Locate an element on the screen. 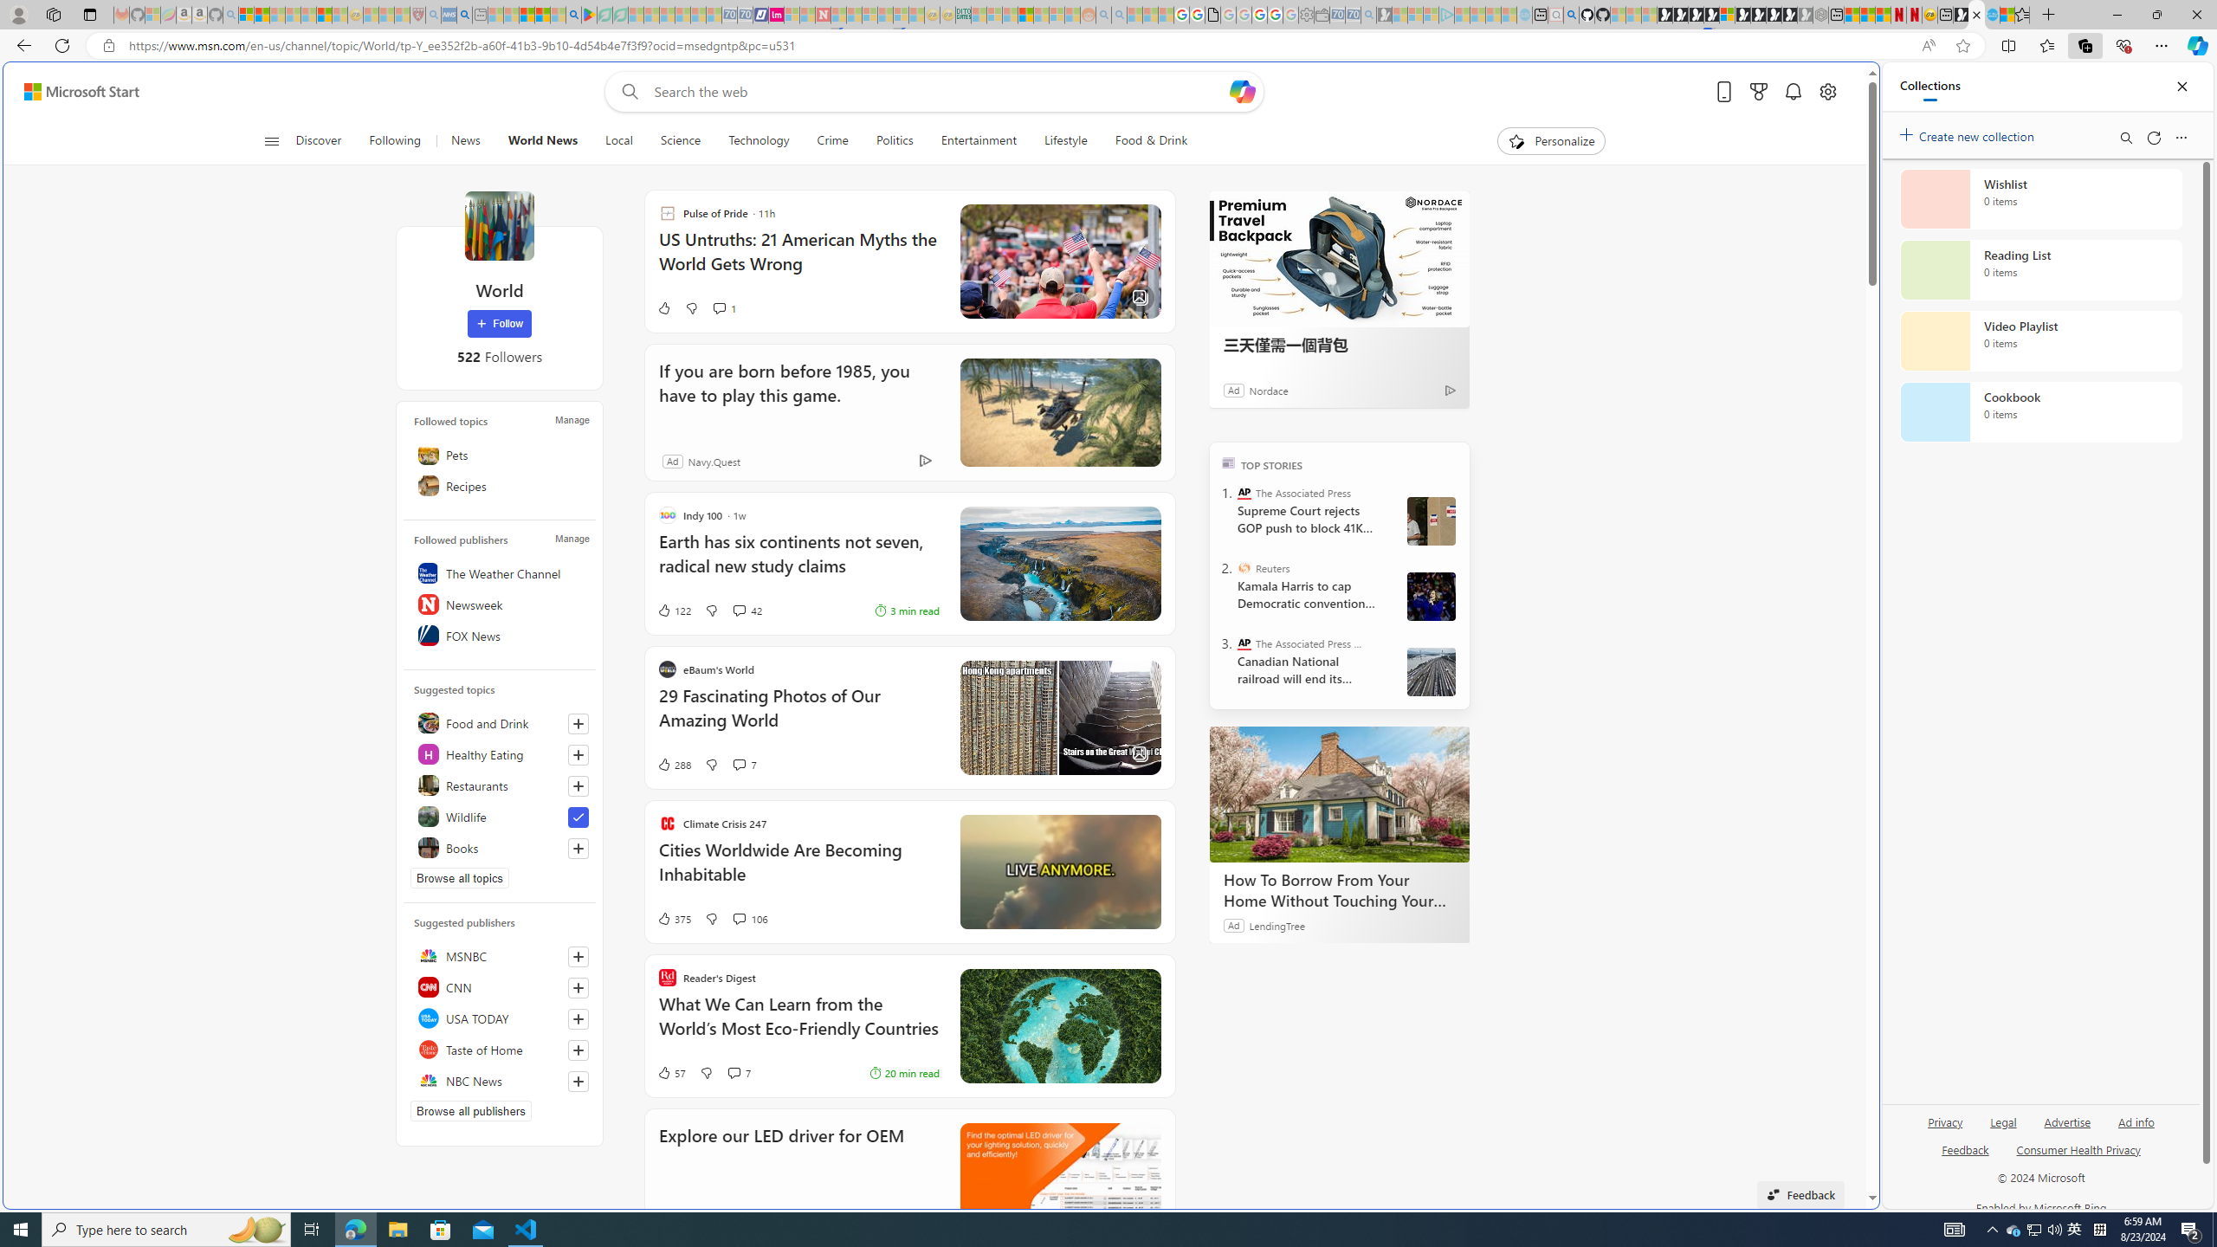 The width and height of the screenshot is (2217, 1247). Reuters is located at coordinates (1244, 568).